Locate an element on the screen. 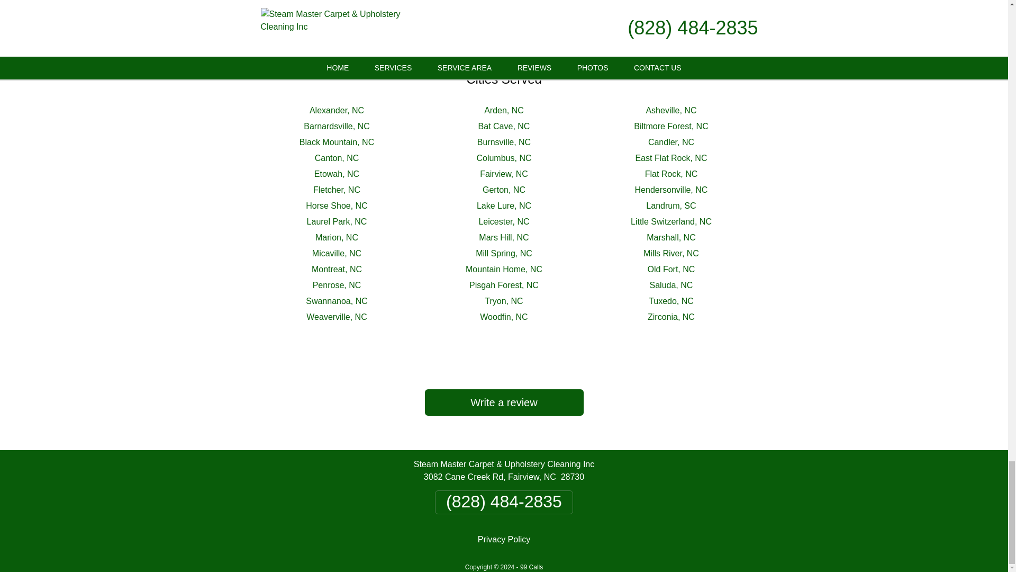 The width and height of the screenshot is (1016, 572). Barnardsville, NC is located at coordinates (337, 126).